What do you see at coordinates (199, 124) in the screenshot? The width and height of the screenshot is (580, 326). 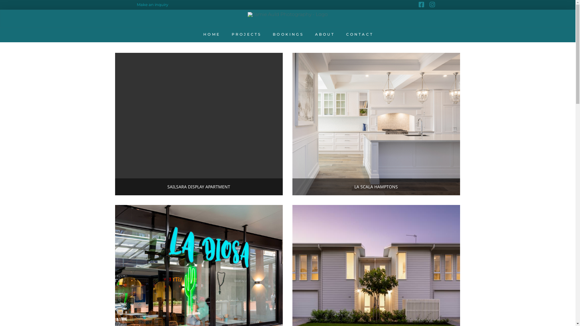 I see `SAILSARA DISPLAY APARTMENT` at bounding box center [199, 124].